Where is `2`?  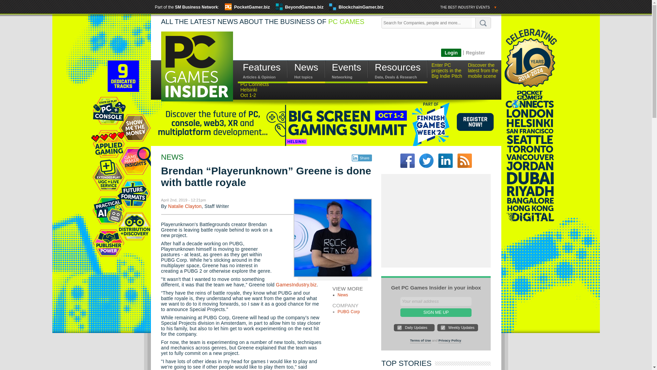
2 is located at coordinates (443, 328).